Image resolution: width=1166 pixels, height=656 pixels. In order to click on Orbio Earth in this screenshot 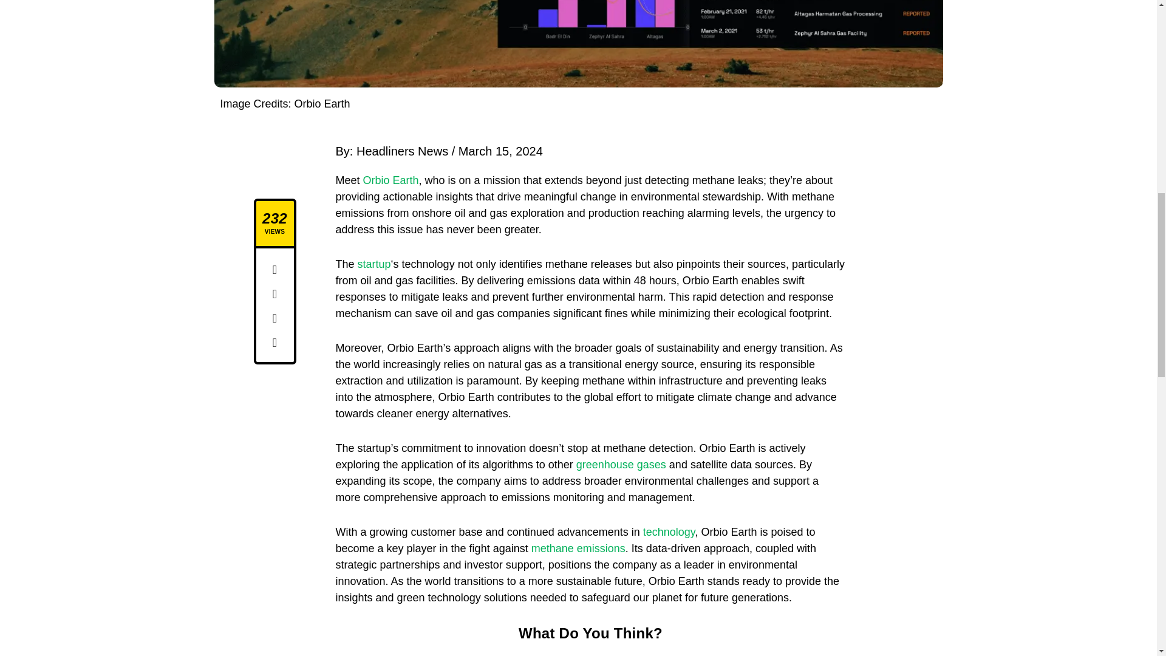, I will do `click(390, 180)`.